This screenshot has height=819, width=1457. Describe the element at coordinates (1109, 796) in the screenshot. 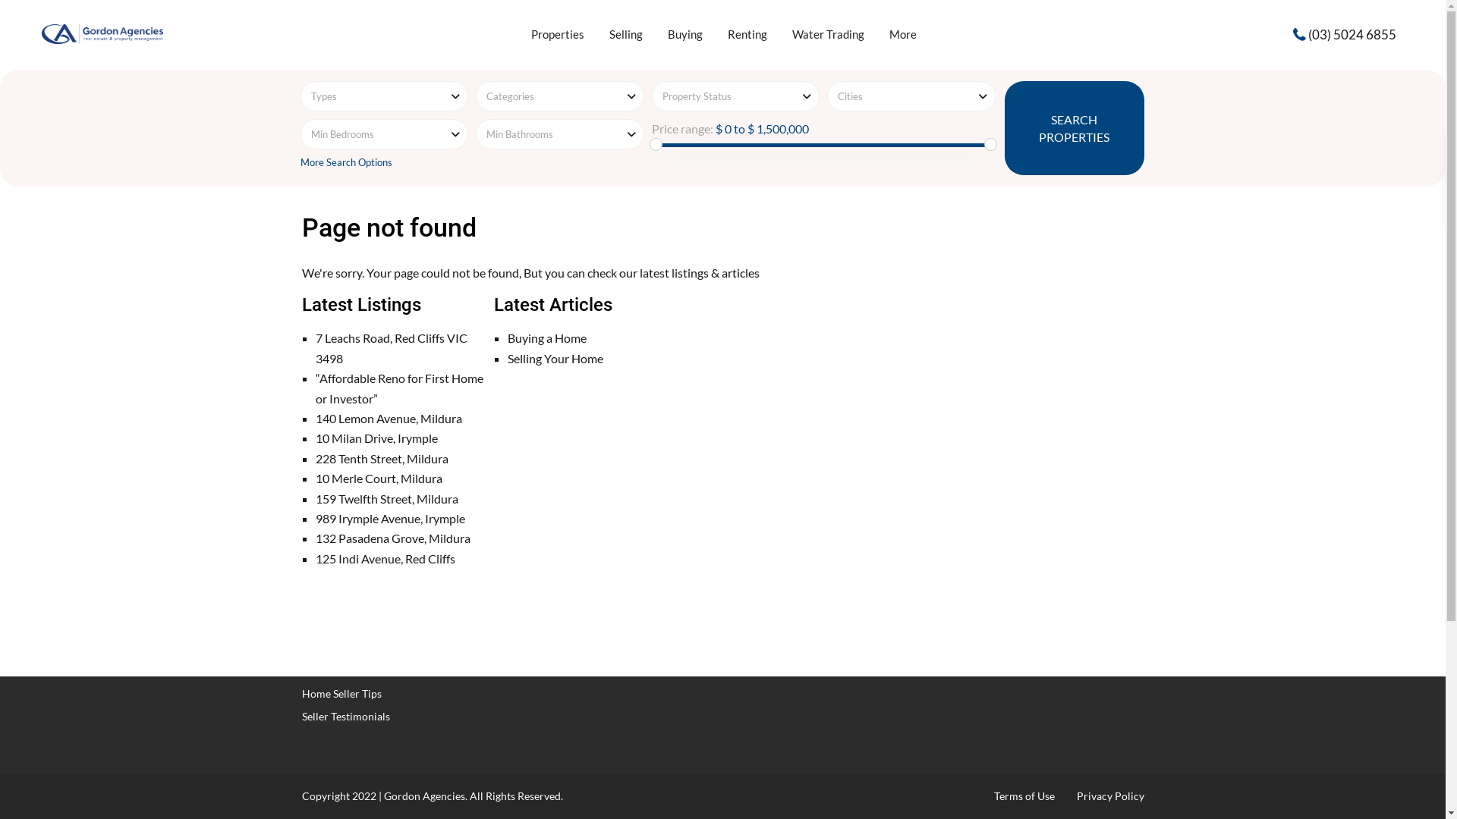

I see `Privacy Policy` at that location.